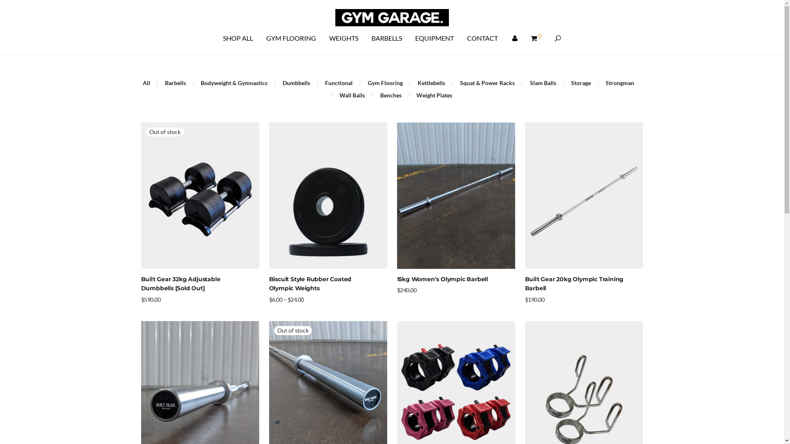  I want to click on CONTACT, so click(482, 38).